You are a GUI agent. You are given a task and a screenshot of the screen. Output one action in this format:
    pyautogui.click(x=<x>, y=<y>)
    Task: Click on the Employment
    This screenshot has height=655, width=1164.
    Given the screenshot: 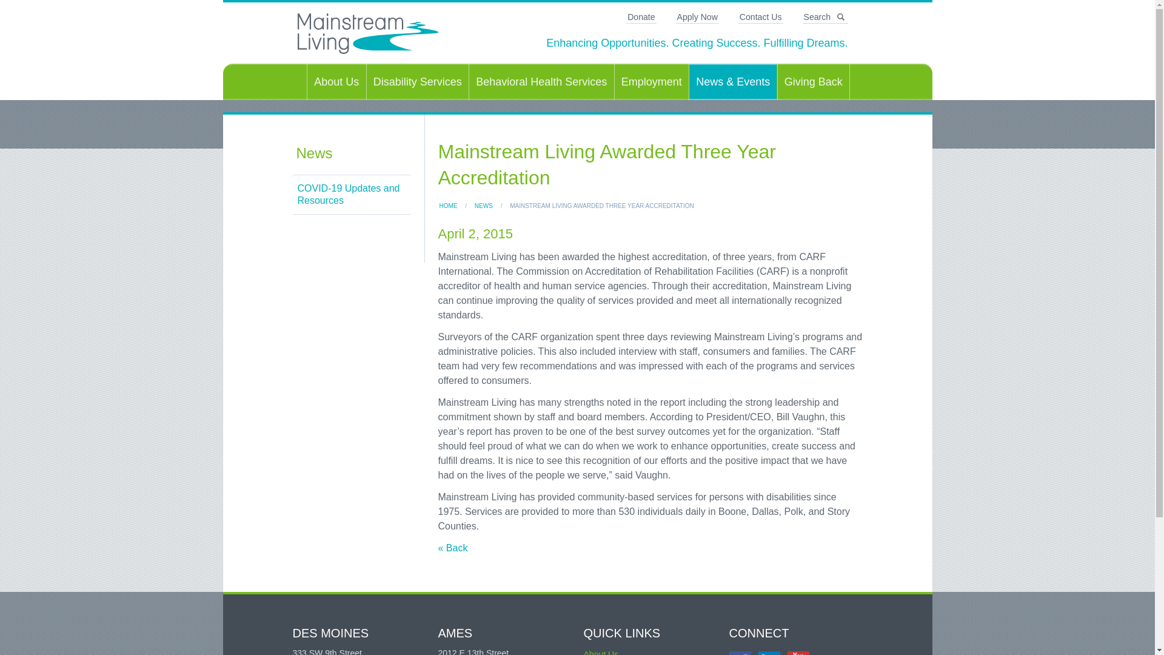 What is the action you would take?
    pyautogui.click(x=651, y=81)
    